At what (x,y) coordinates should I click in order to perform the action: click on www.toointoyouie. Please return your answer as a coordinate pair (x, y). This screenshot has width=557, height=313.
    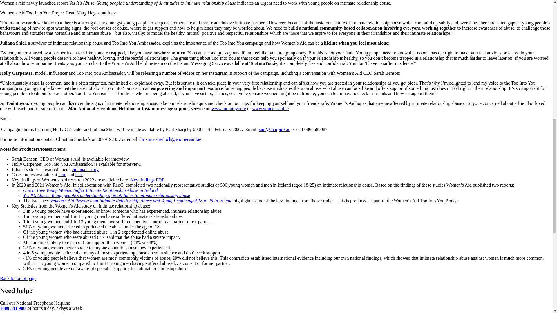
    Looking at the image, I should click on (229, 108).